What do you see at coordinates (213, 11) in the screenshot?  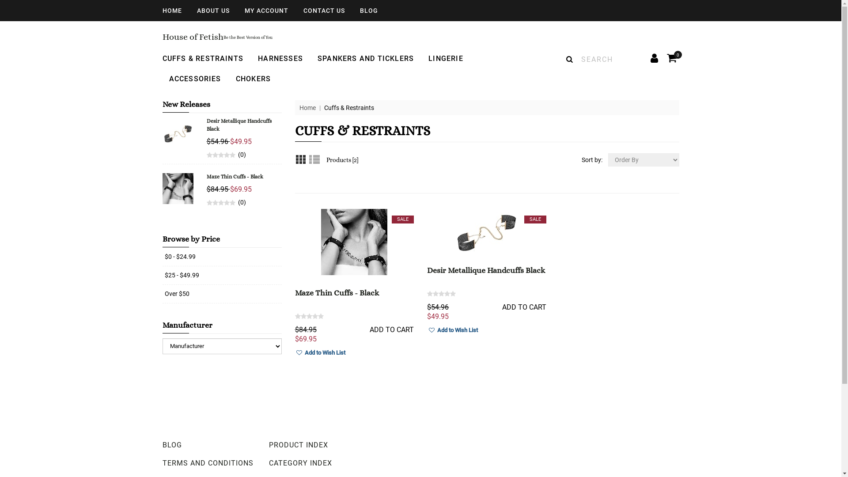 I see `ABOUT US` at bounding box center [213, 11].